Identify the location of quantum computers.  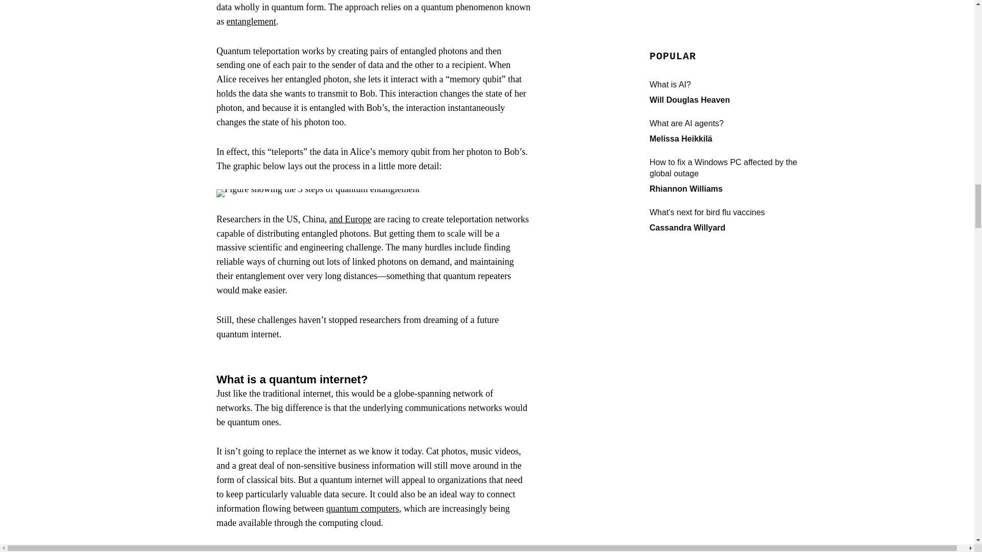
(362, 508).